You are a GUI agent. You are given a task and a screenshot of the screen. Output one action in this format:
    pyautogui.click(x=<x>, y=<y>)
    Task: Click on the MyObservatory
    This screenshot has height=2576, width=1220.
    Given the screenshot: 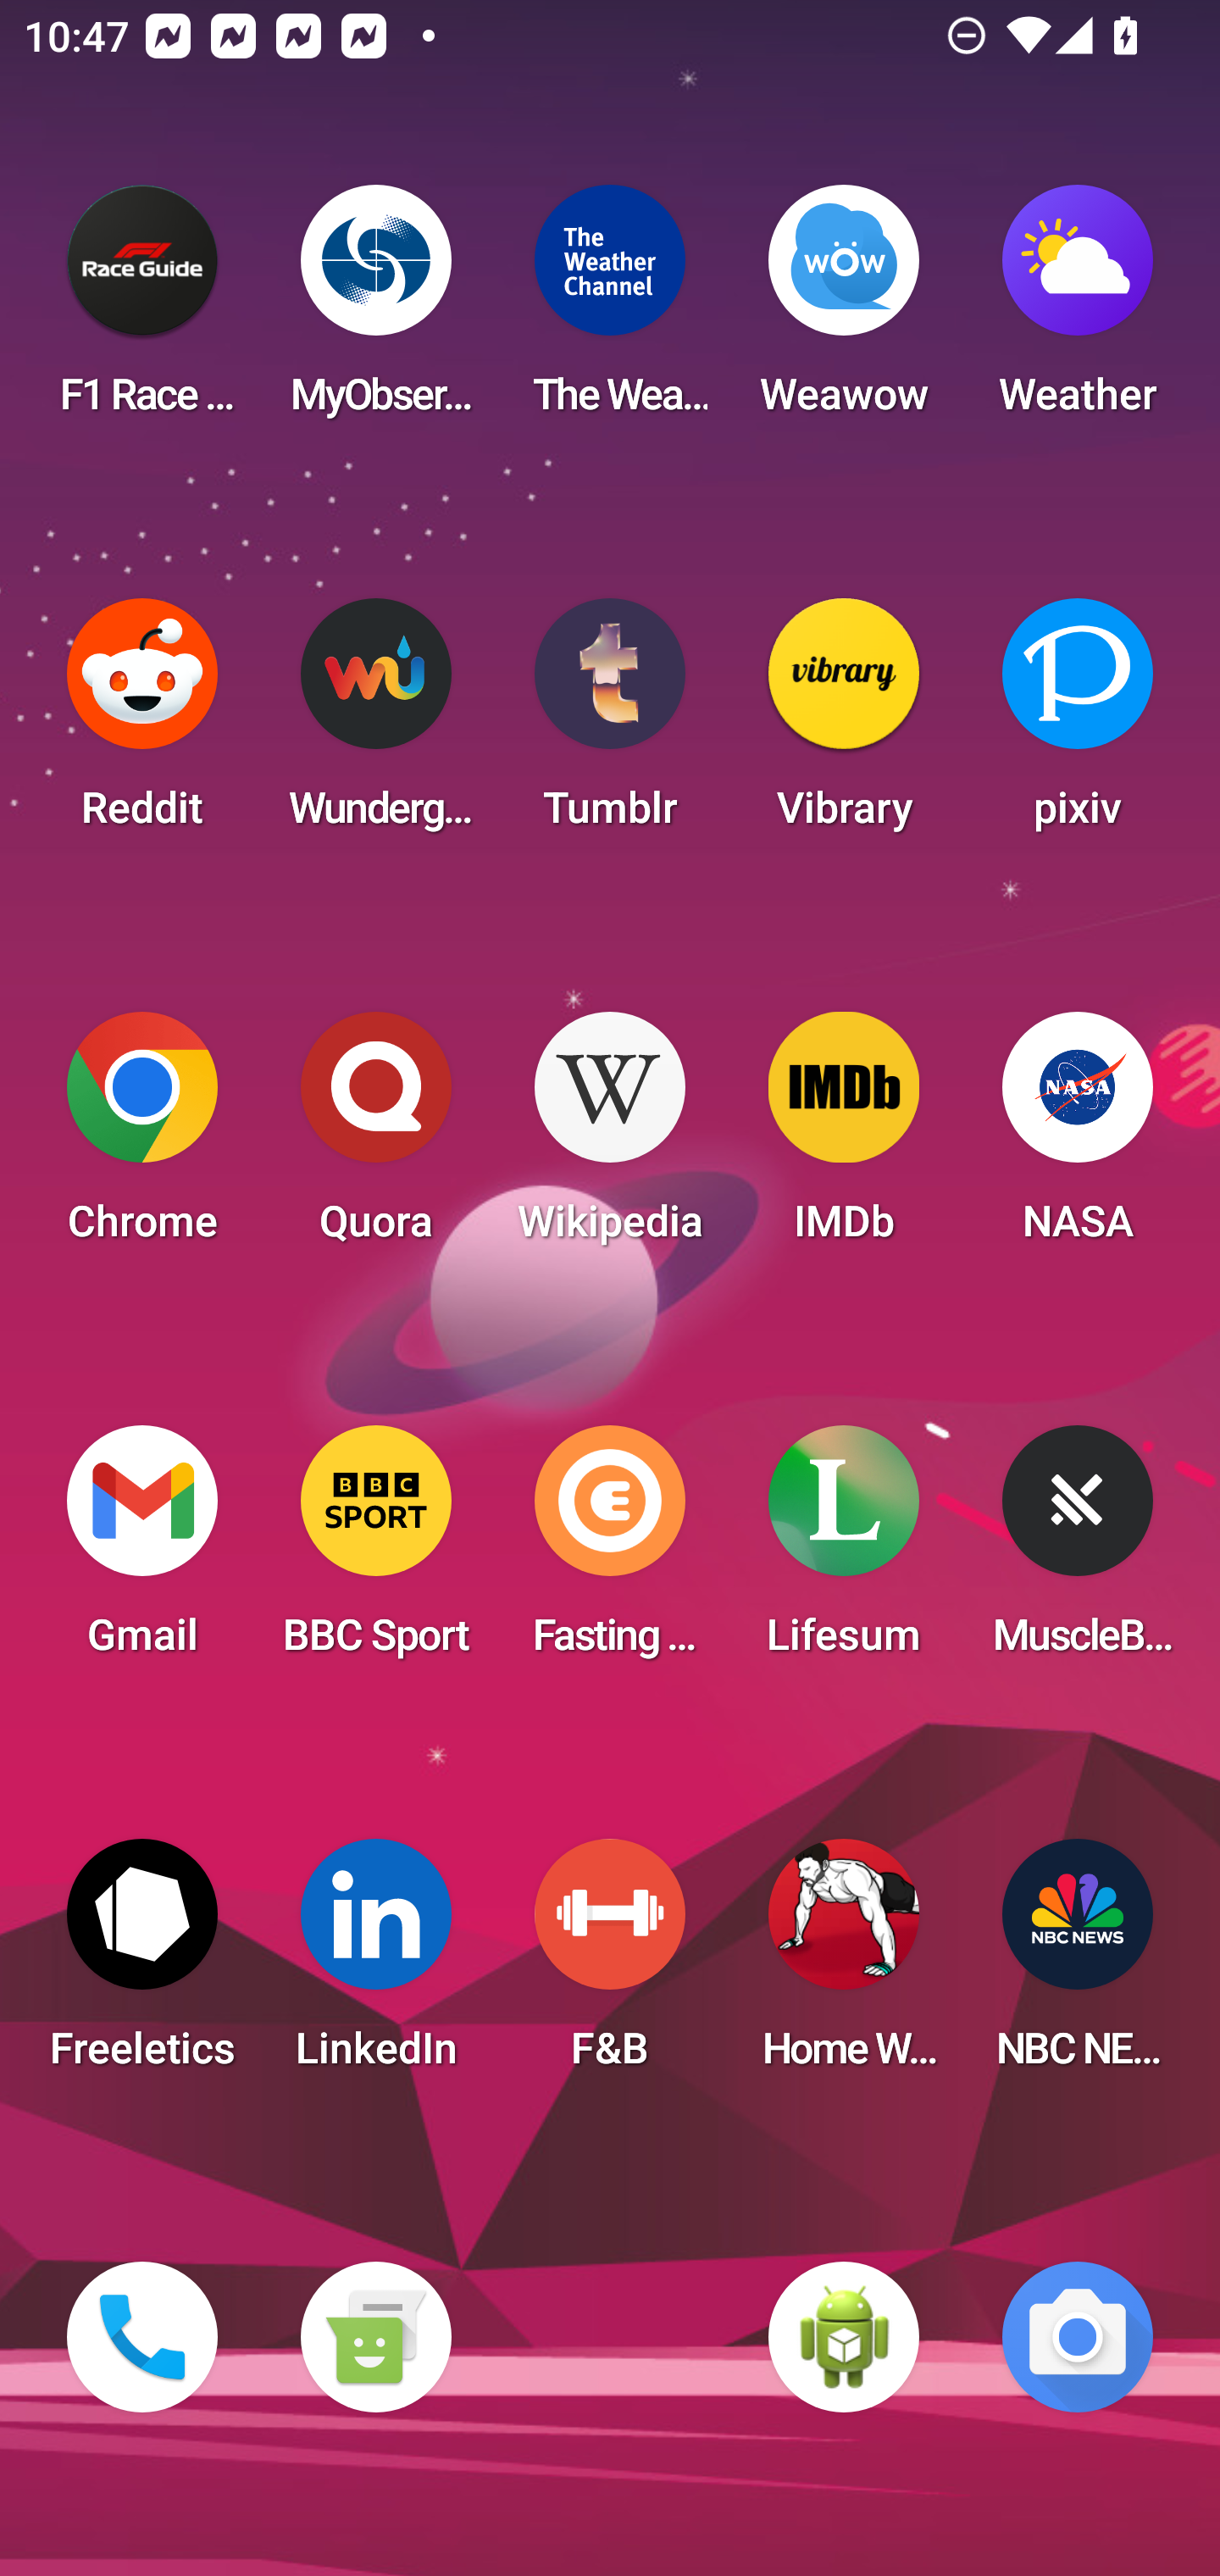 What is the action you would take?
    pyautogui.click(x=375, y=310)
    